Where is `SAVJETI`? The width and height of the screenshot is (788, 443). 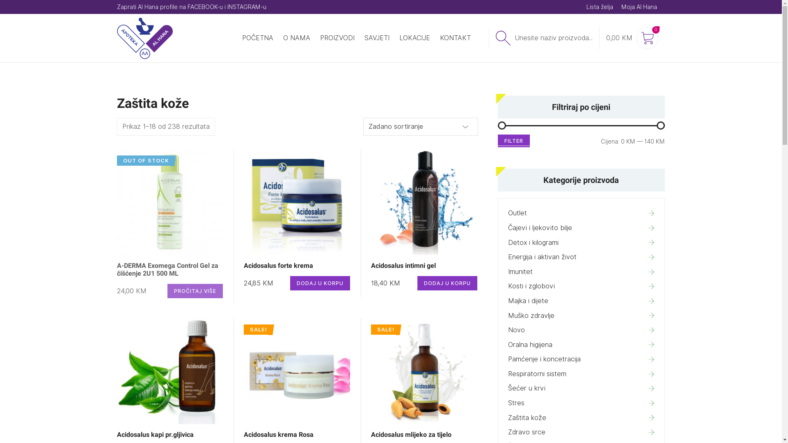
SAVJETI is located at coordinates (377, 38).